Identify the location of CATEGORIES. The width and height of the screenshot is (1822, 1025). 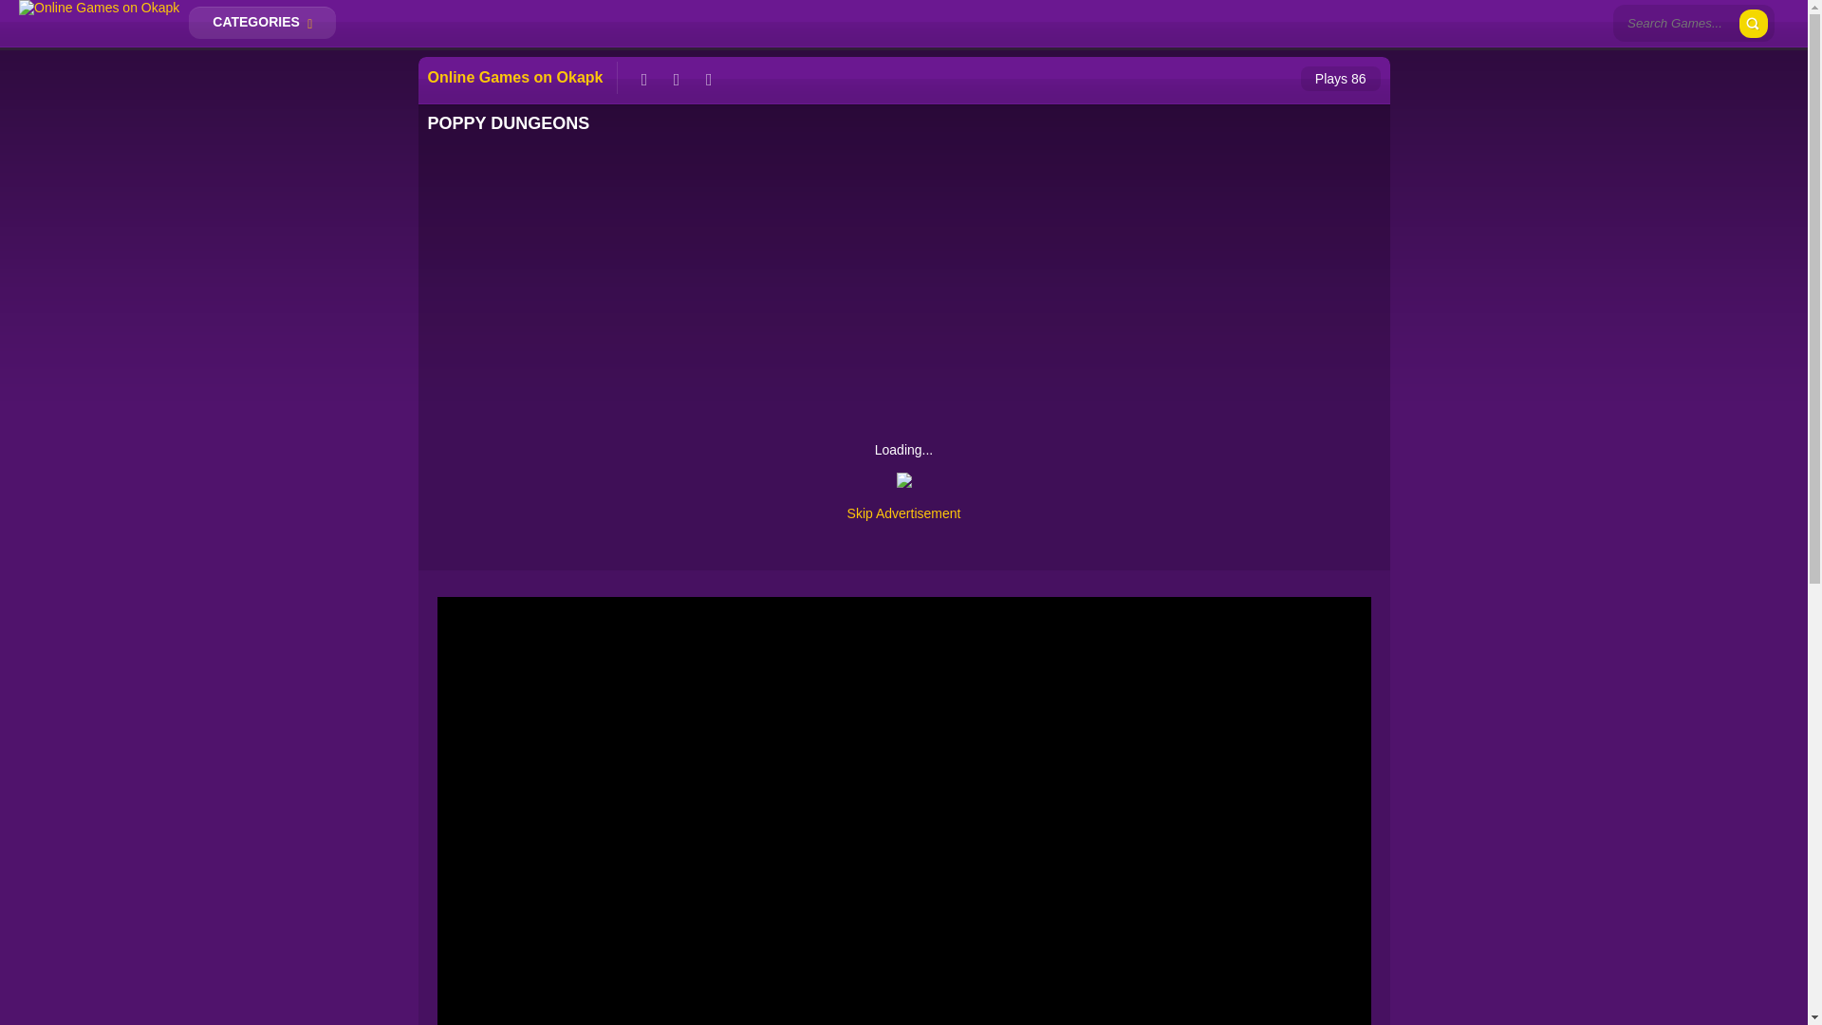
(262, 23).